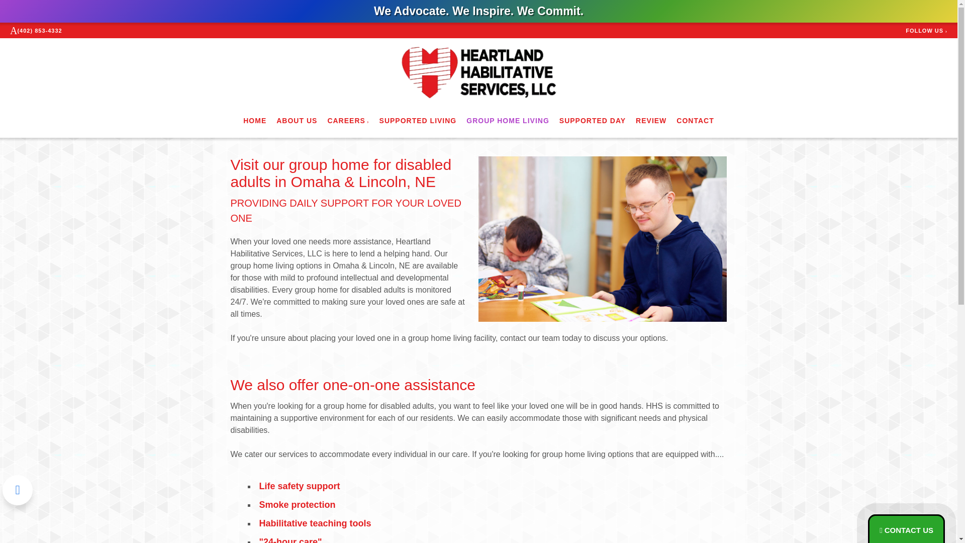 The height and width of the screenshot is (543, 965). What do you see at coordinates (651, 120) in the screenshot?
I see `REVIEW` at bounding box center [651, 120].